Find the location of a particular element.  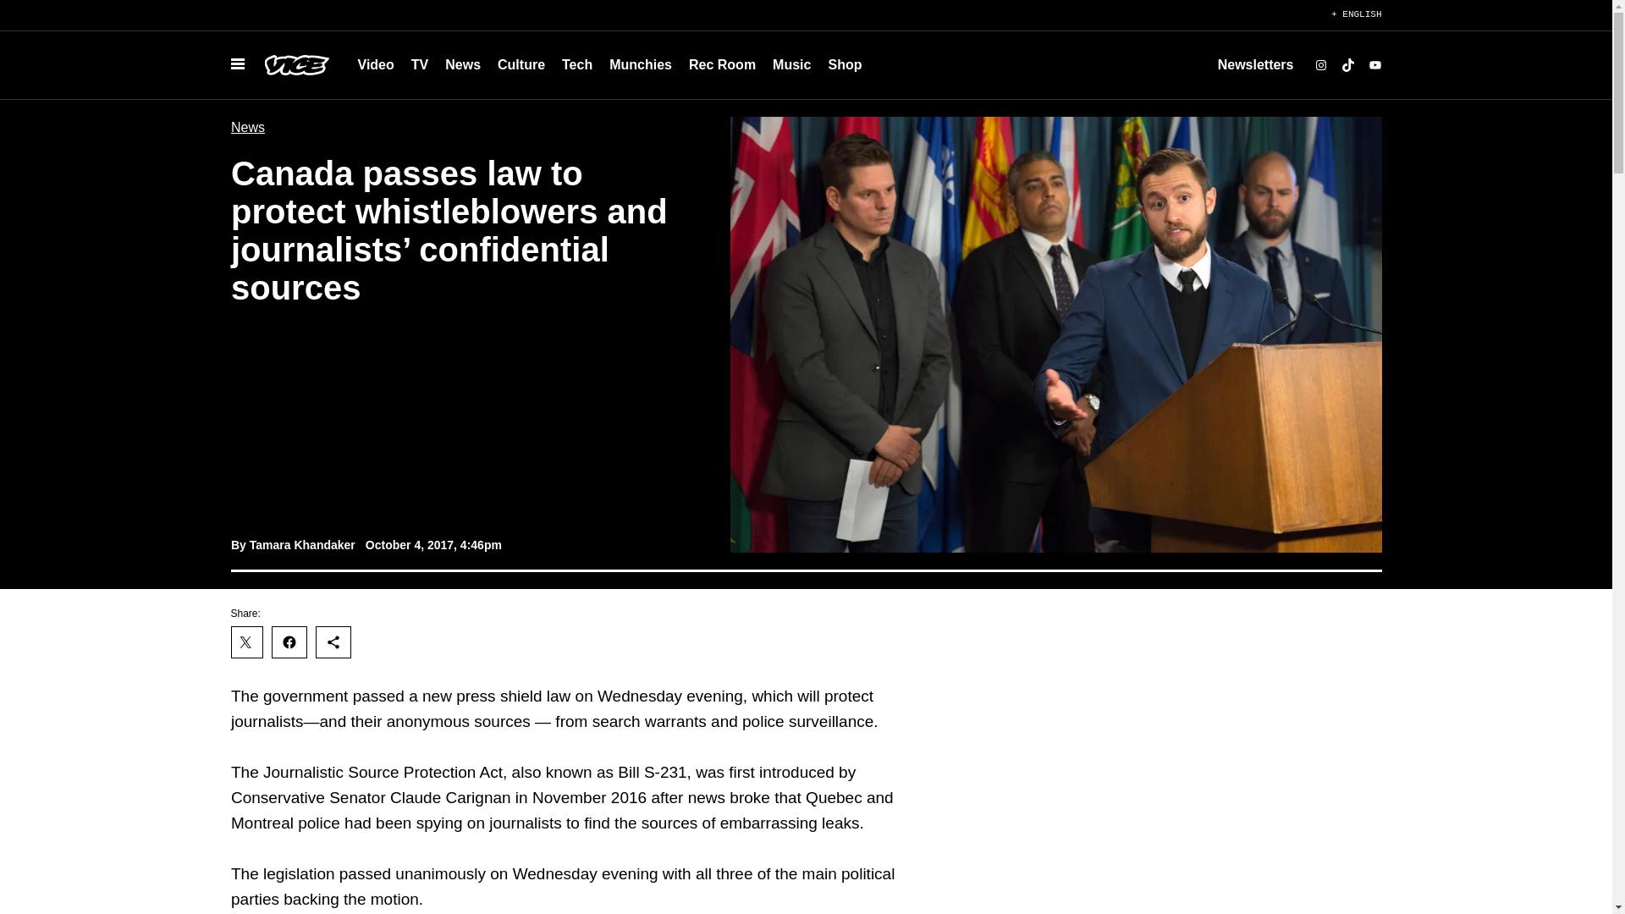

Shop is located at coordinates (844, 64).